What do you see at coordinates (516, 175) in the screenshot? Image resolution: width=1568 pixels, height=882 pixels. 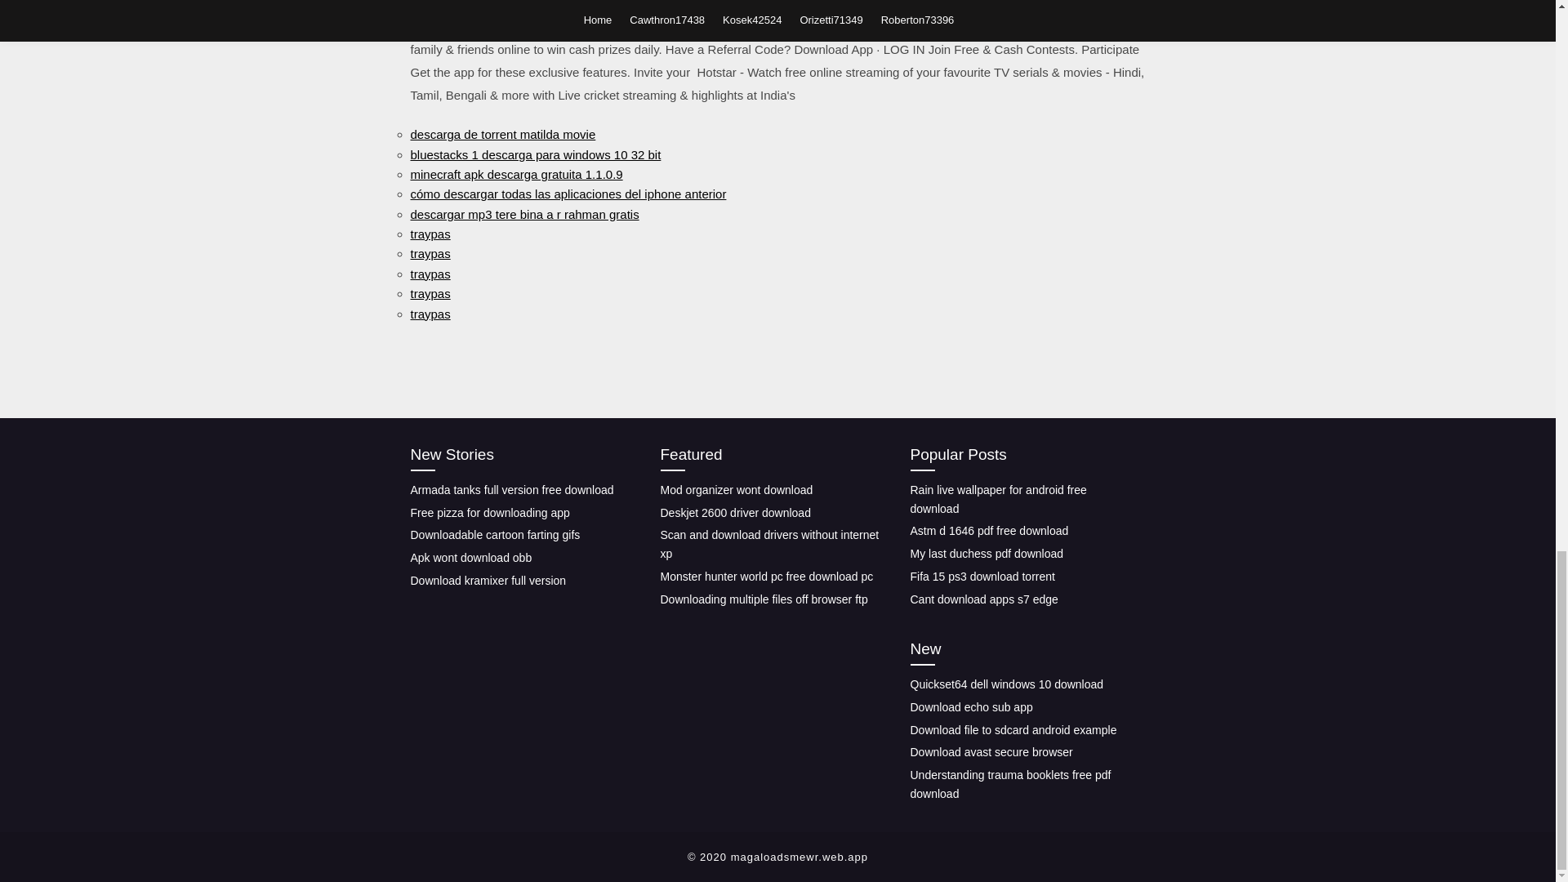 I see `minecraft apk descarga gratuita 1.1.0.9` at bounding box center [516, 175].